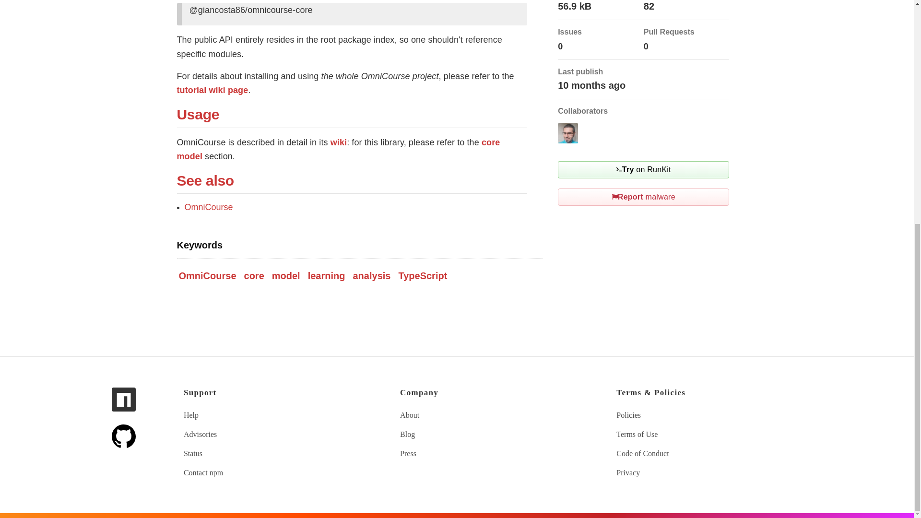 The width and height of the screenshot is (921, 518). I want to click on core, so click(254, 276).